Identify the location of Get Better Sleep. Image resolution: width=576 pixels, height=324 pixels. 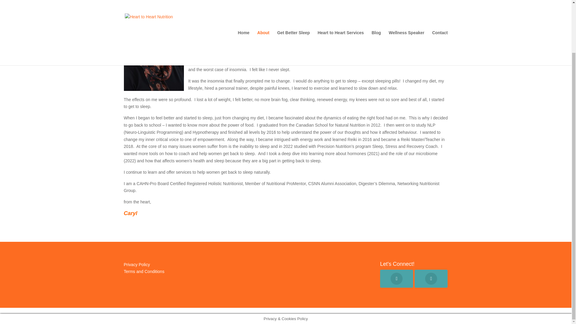
(293, 3).